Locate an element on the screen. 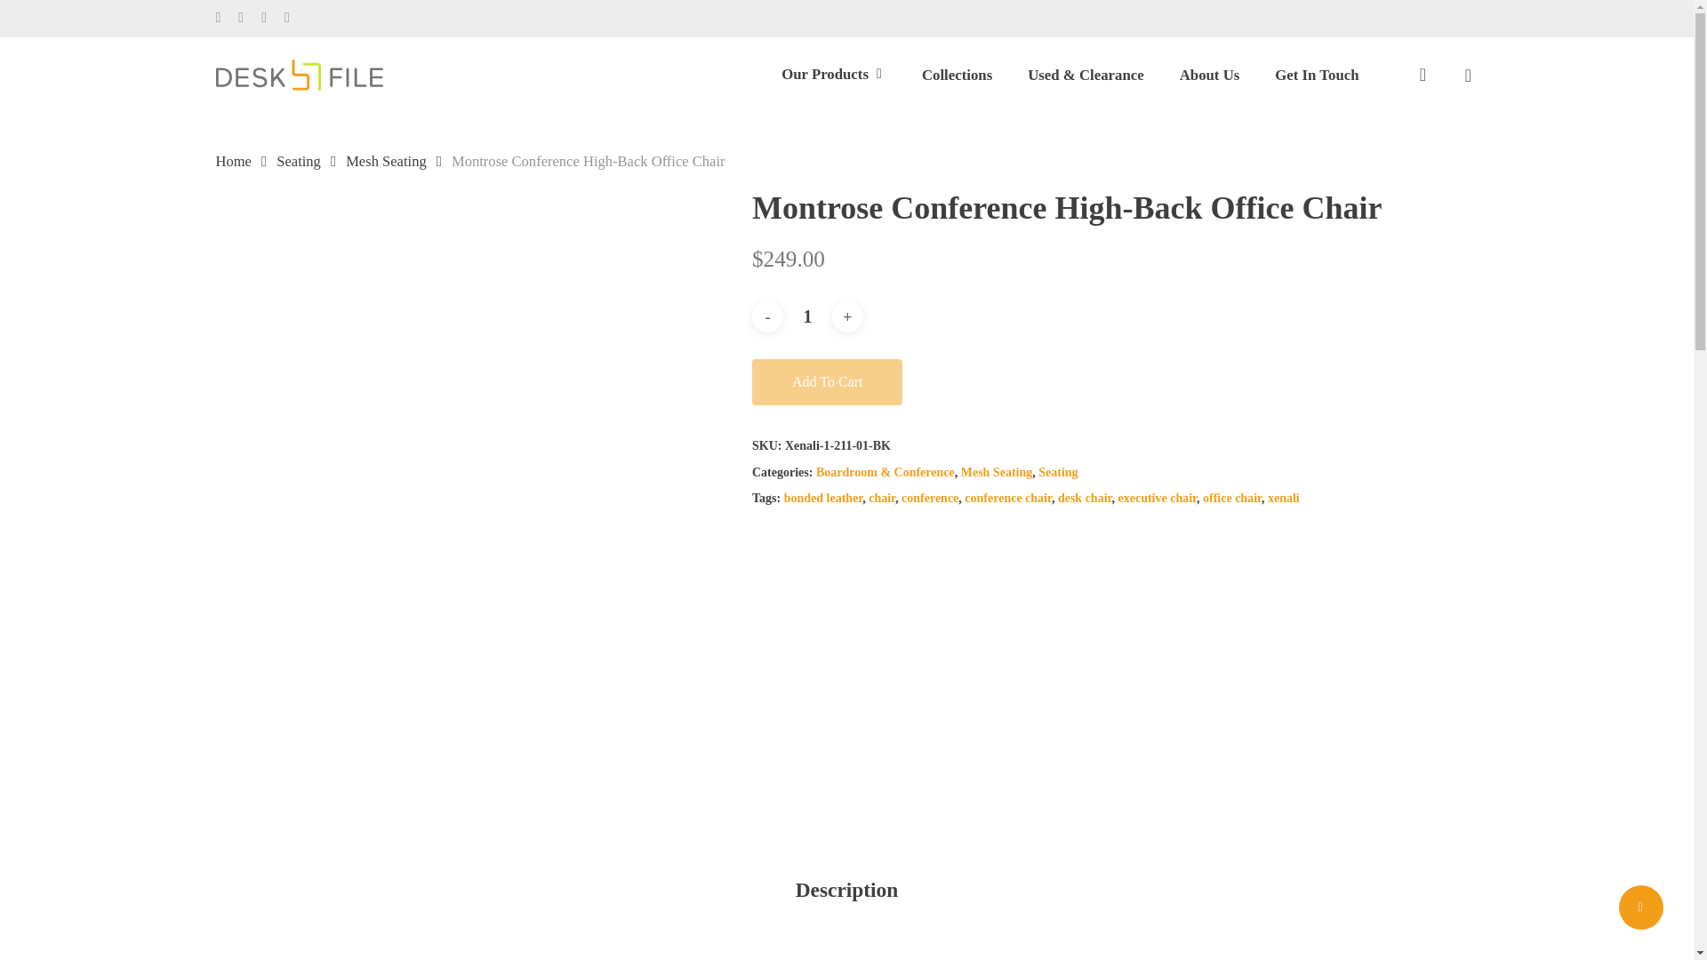 Image resolution: width=1707 pixels, height=960 pixels. bonded leather is located at coordinates (823, 498).